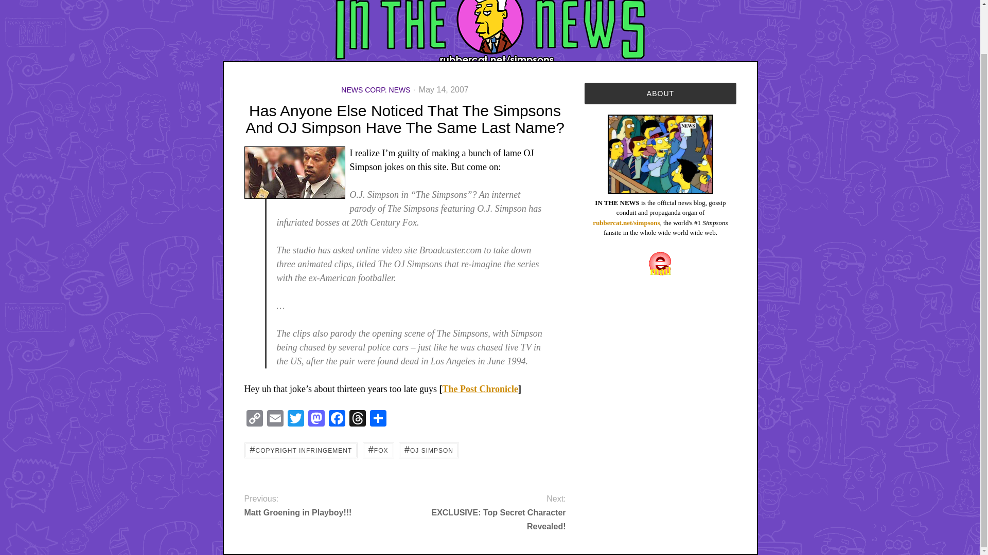  I want to click on EXCLUSIVE: Top Secret Character Revealed!, so click(493, 519).